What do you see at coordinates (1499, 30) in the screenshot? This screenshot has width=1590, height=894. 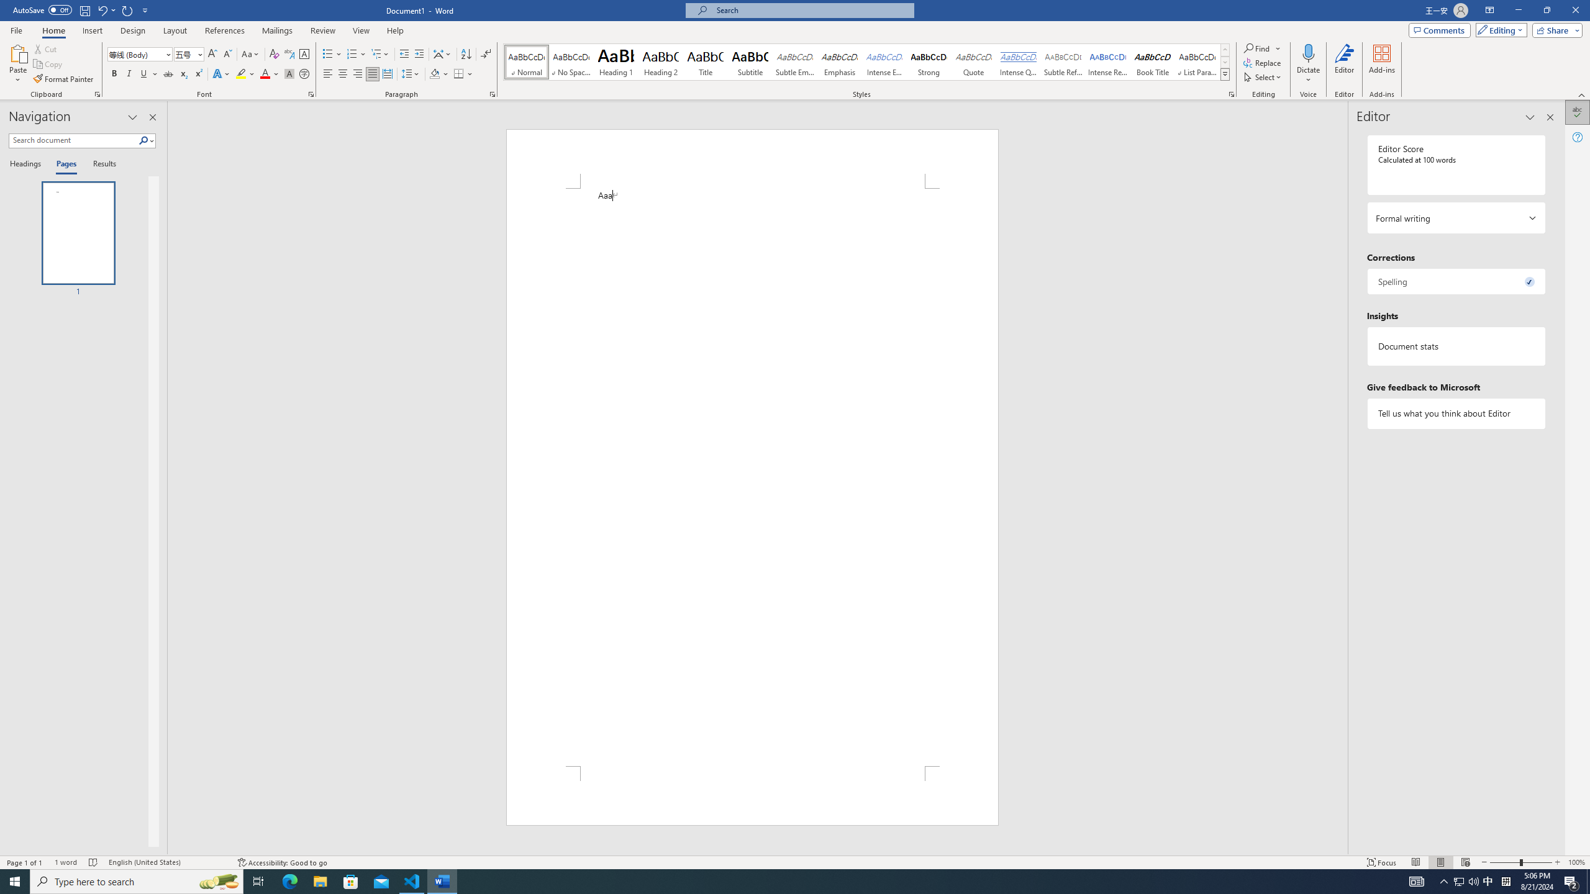 I see `Mode` at bounding box center [1499, 30].